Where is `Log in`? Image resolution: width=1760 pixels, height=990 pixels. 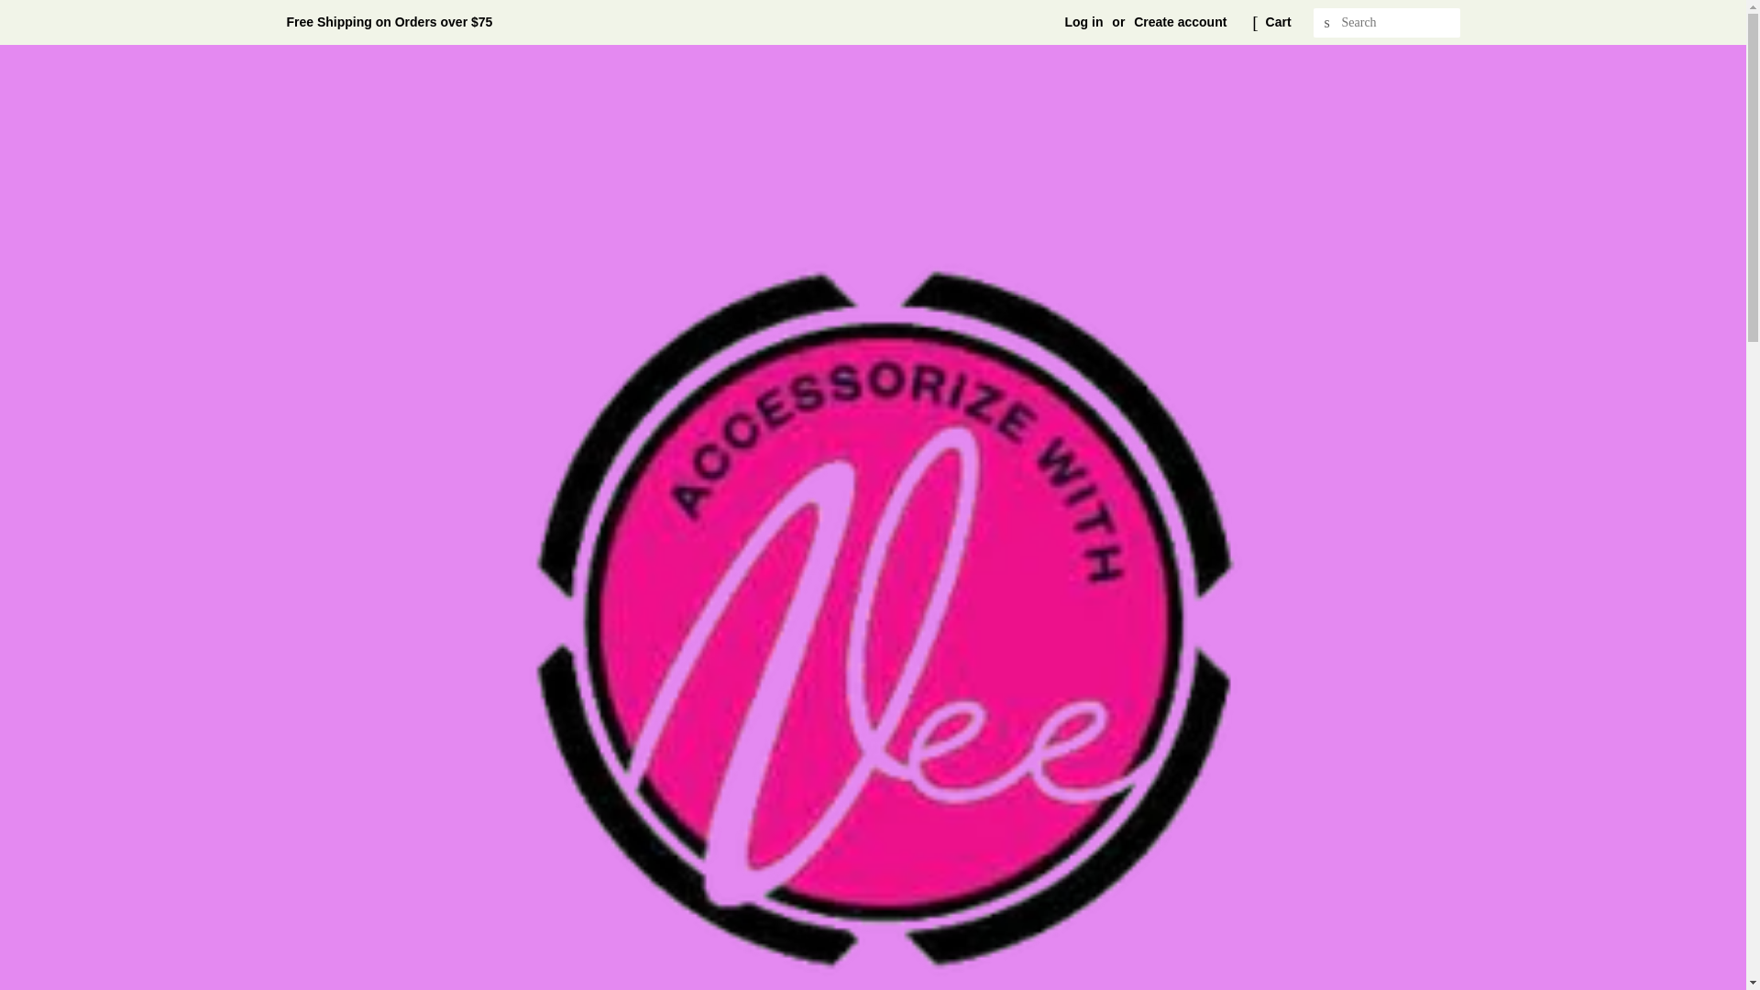
Log in is located at coordinates (1083, 22).